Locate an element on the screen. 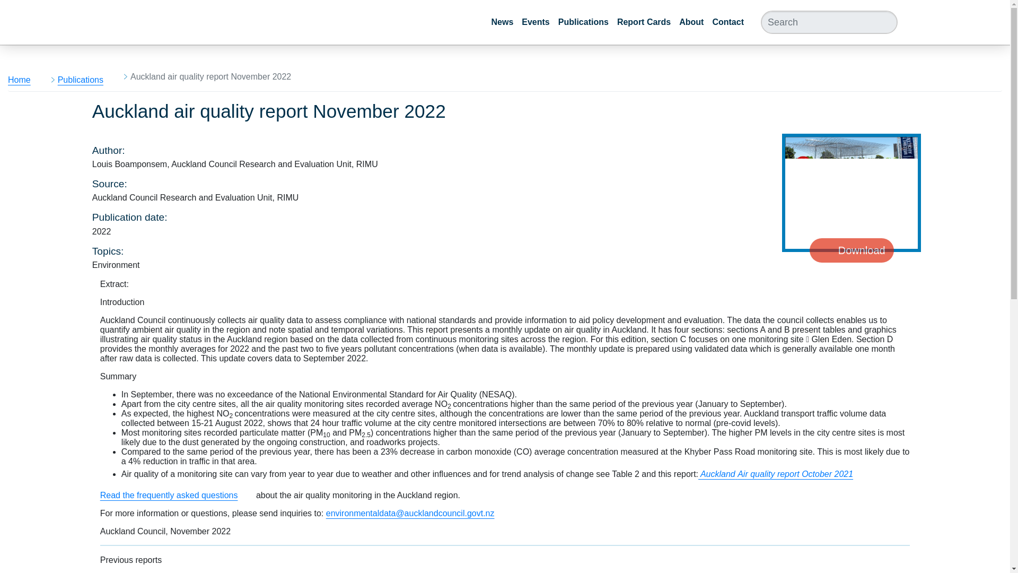  Download is located at coordinates (852, 250).